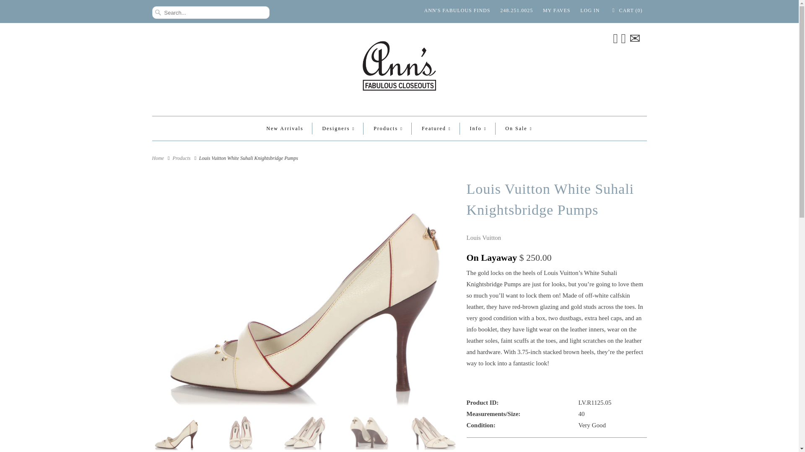 The width and height of the screenshot is (805, 452). I want to click on MY FAVES, so click(556, 10).